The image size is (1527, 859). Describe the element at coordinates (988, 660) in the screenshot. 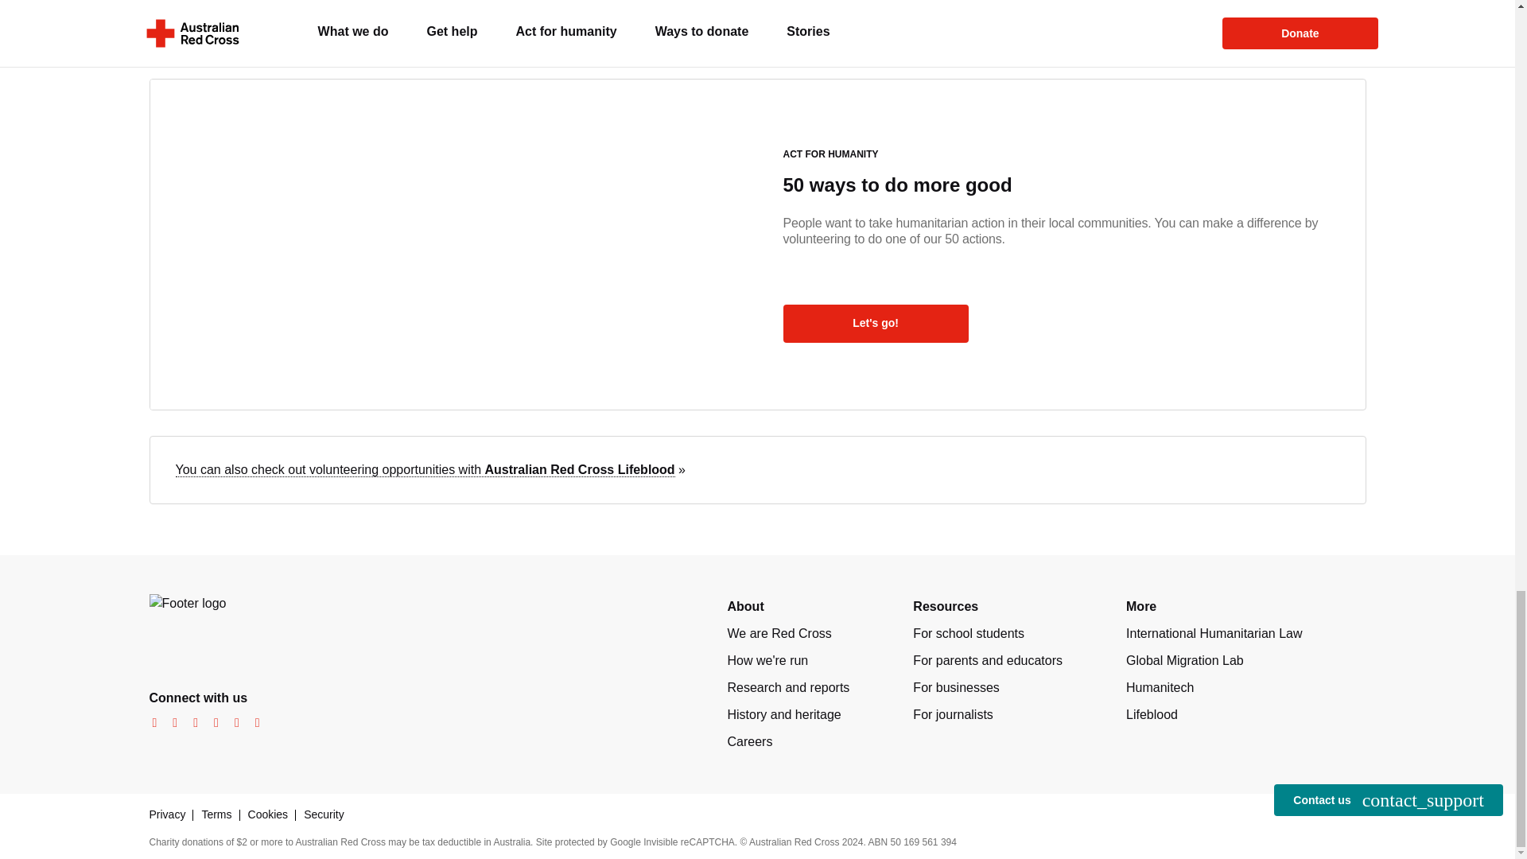

I see `For parents and educators` at that location.